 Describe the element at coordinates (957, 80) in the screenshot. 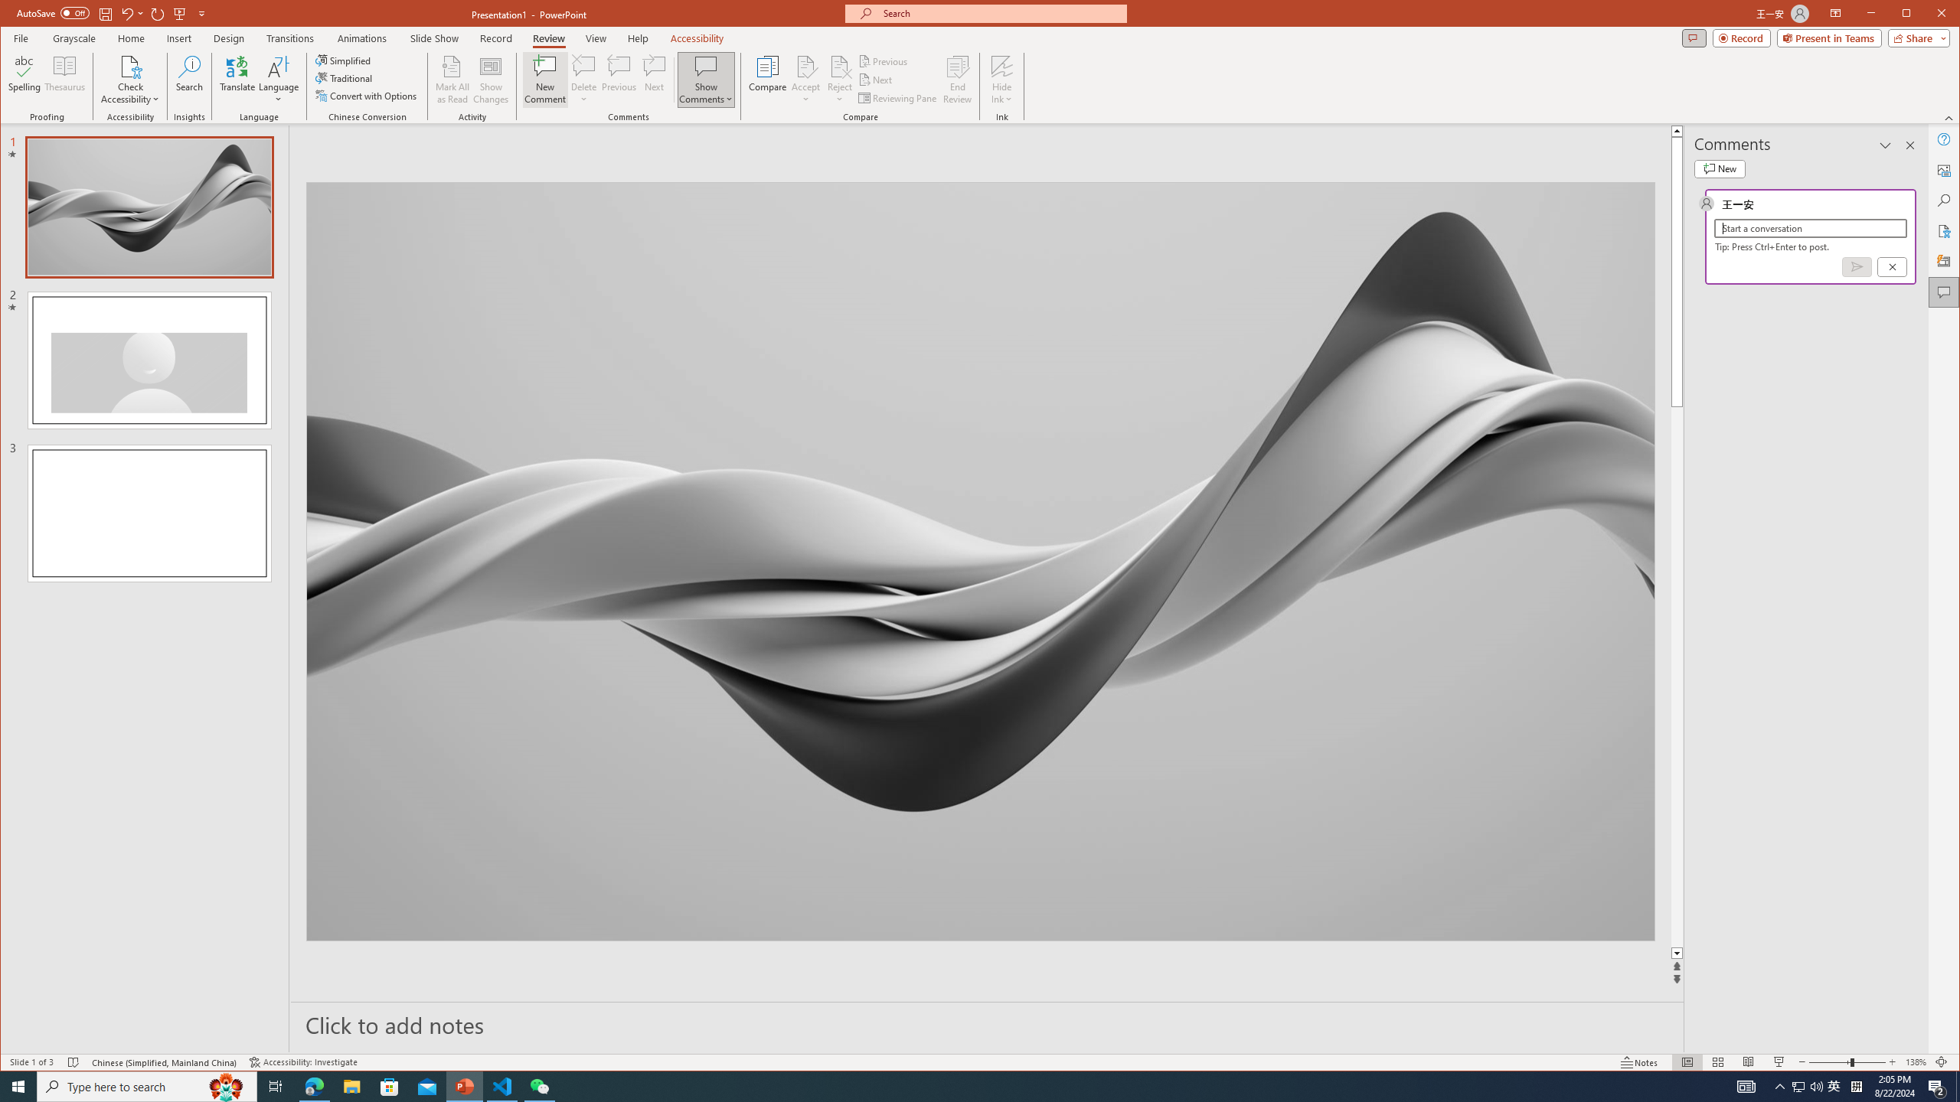

I see `End Review` at that location.